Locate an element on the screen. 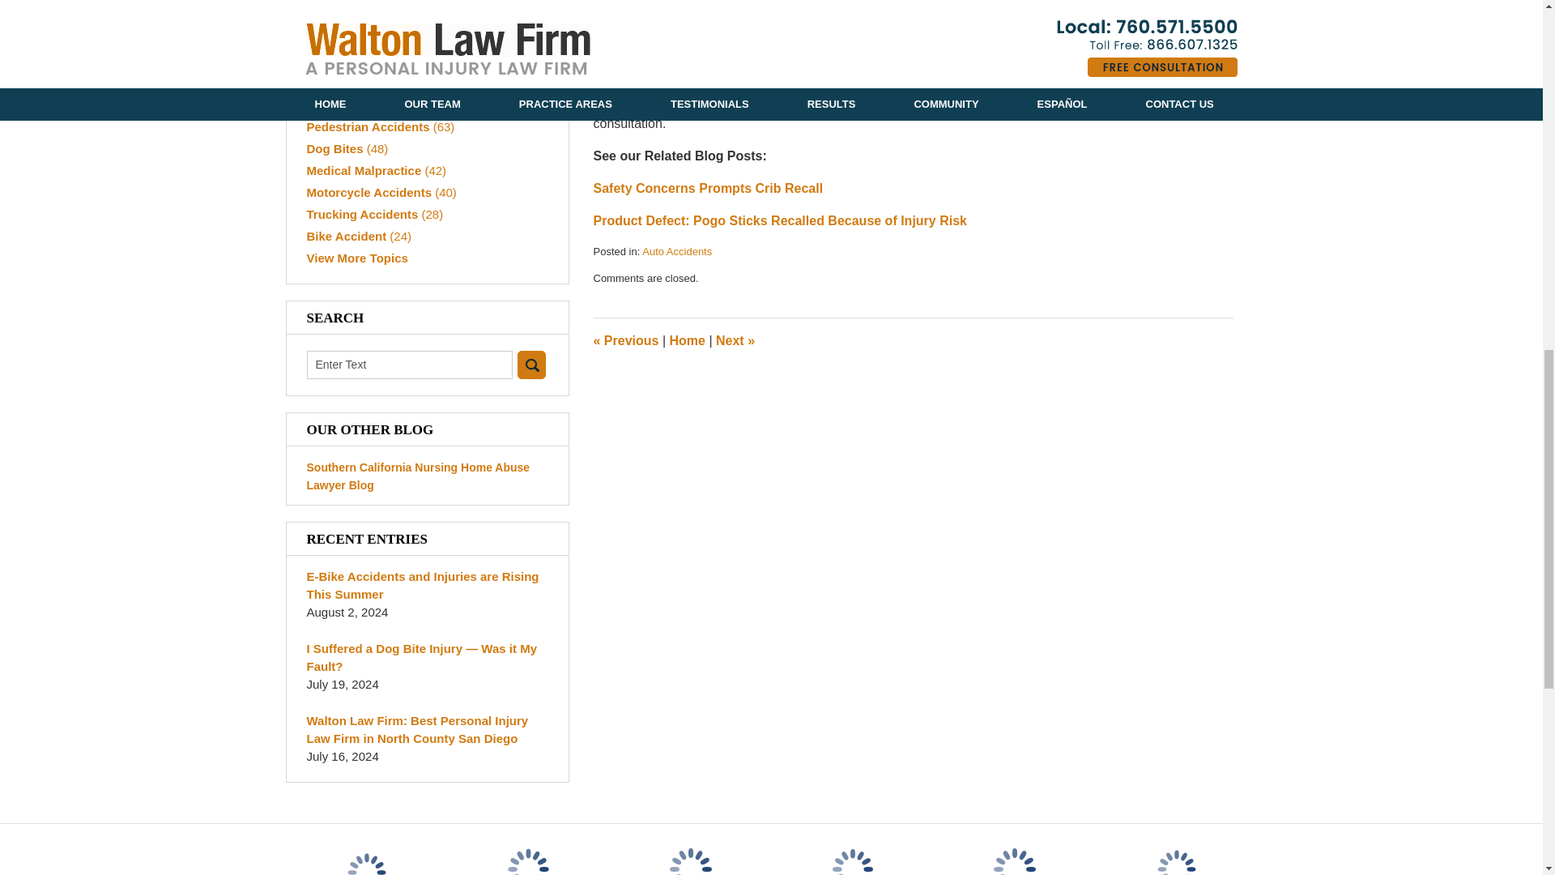 This screenshot has width=1555, height=875. Safety Concerns Prompts Crib Recall is located at coordinates (707, 188).